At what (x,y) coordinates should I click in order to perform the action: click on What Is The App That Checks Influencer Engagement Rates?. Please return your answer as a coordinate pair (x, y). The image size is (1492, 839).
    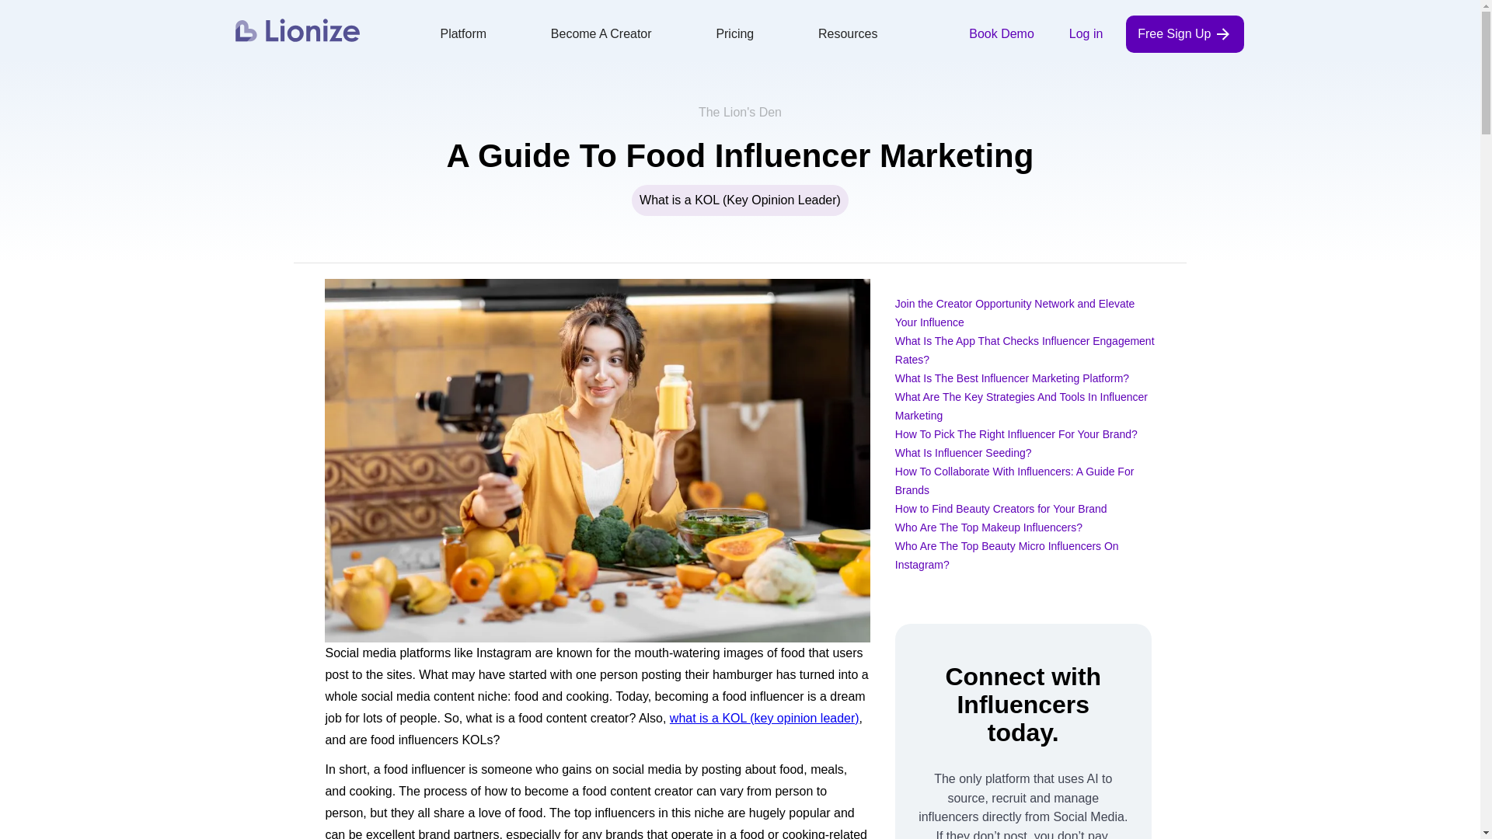
    Looking at the image, I should click on (1025, 350).